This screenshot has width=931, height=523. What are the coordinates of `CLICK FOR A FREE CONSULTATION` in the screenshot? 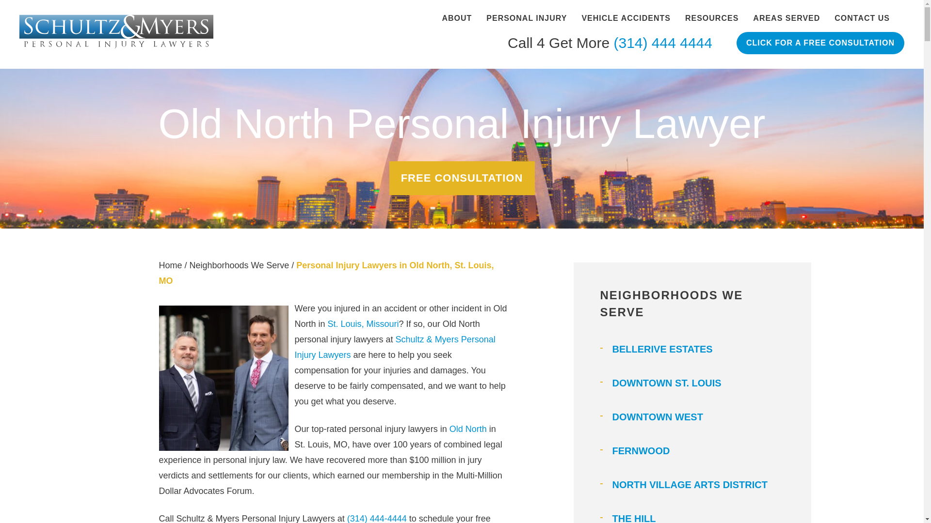 It's located at (820, 43).